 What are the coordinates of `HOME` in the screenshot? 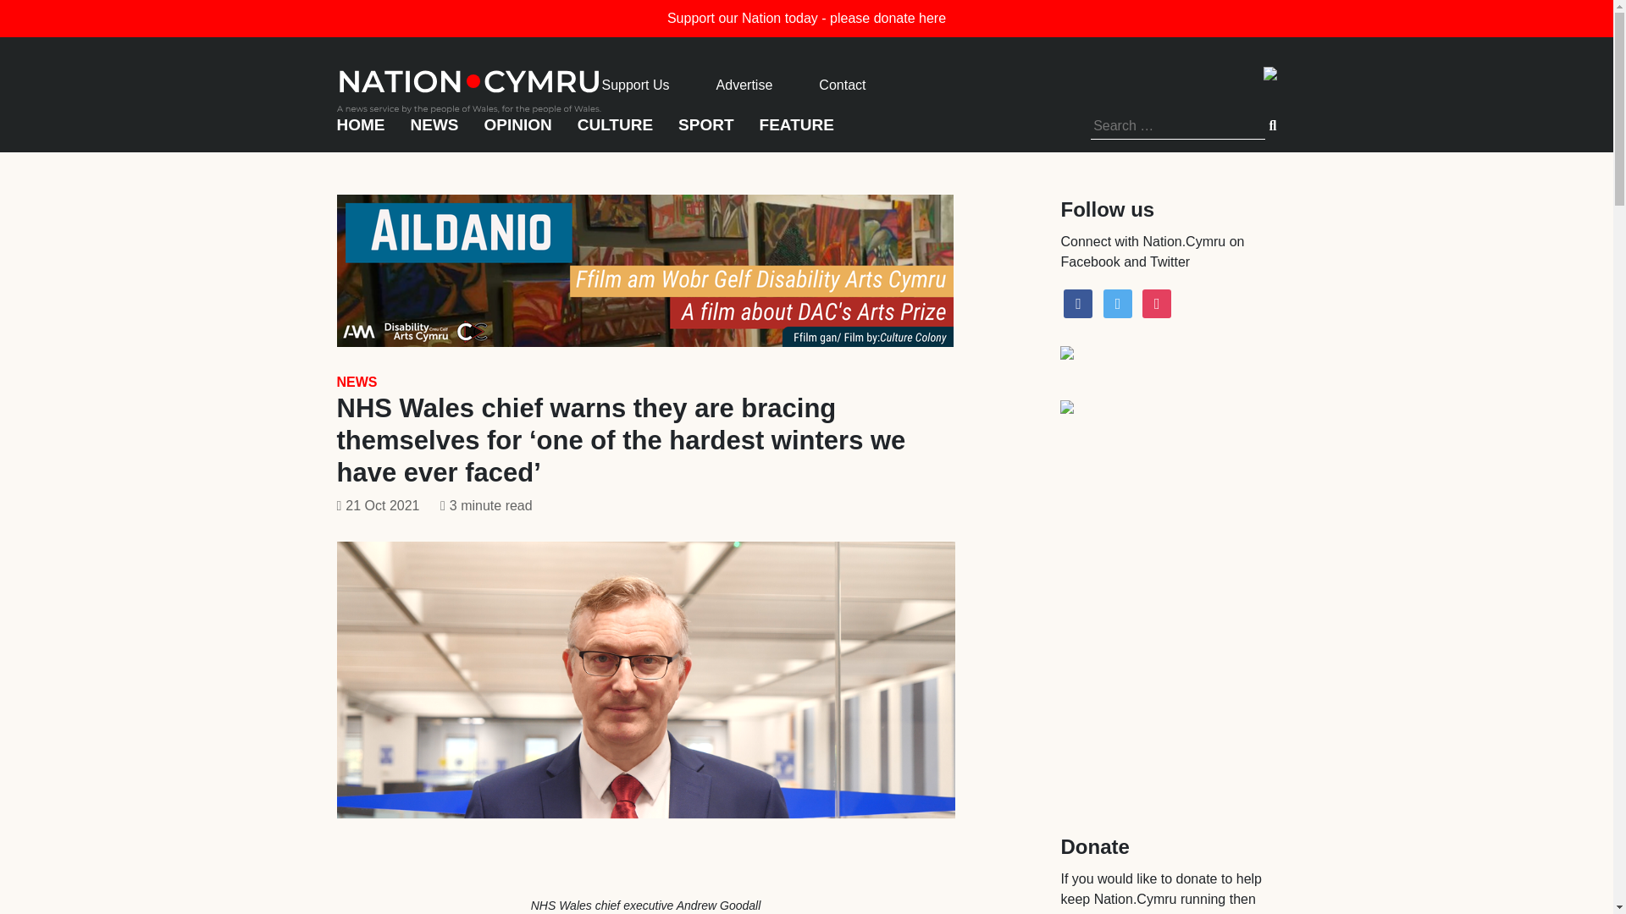 It's located at (361, 132).